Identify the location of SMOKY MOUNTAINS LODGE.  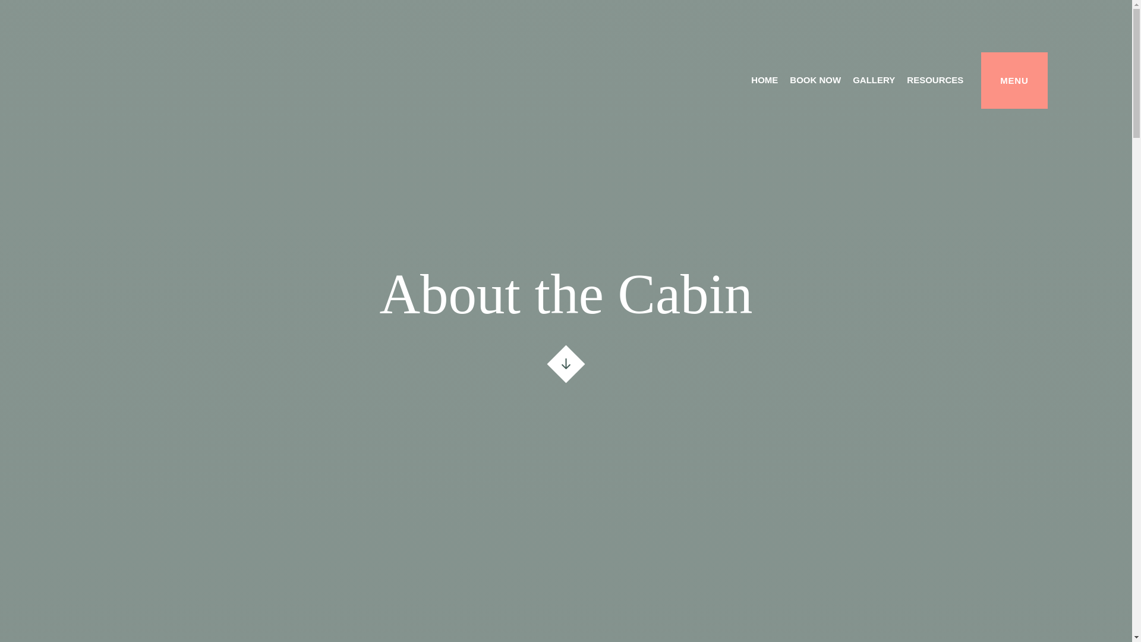
(324, 92).